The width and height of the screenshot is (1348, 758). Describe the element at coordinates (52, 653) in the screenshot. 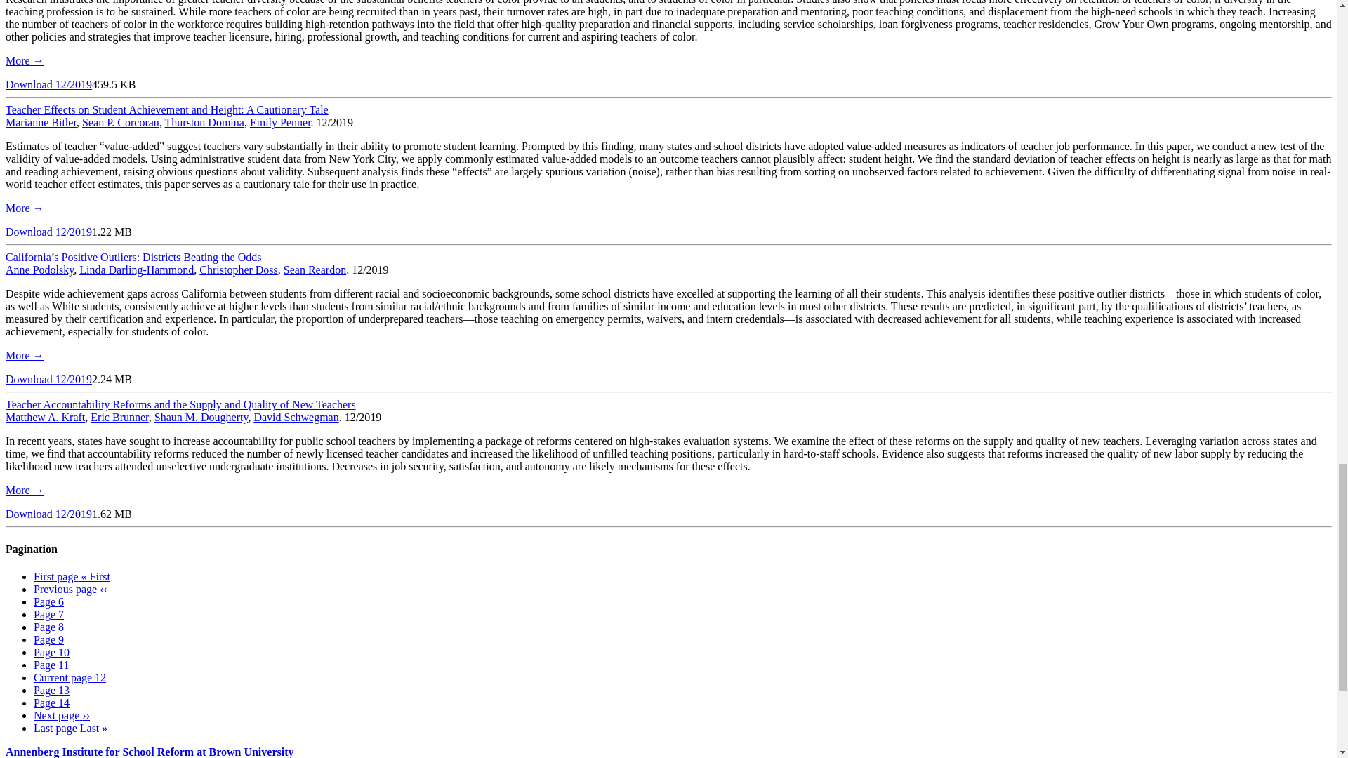

I see `Go to page 10` at that location.